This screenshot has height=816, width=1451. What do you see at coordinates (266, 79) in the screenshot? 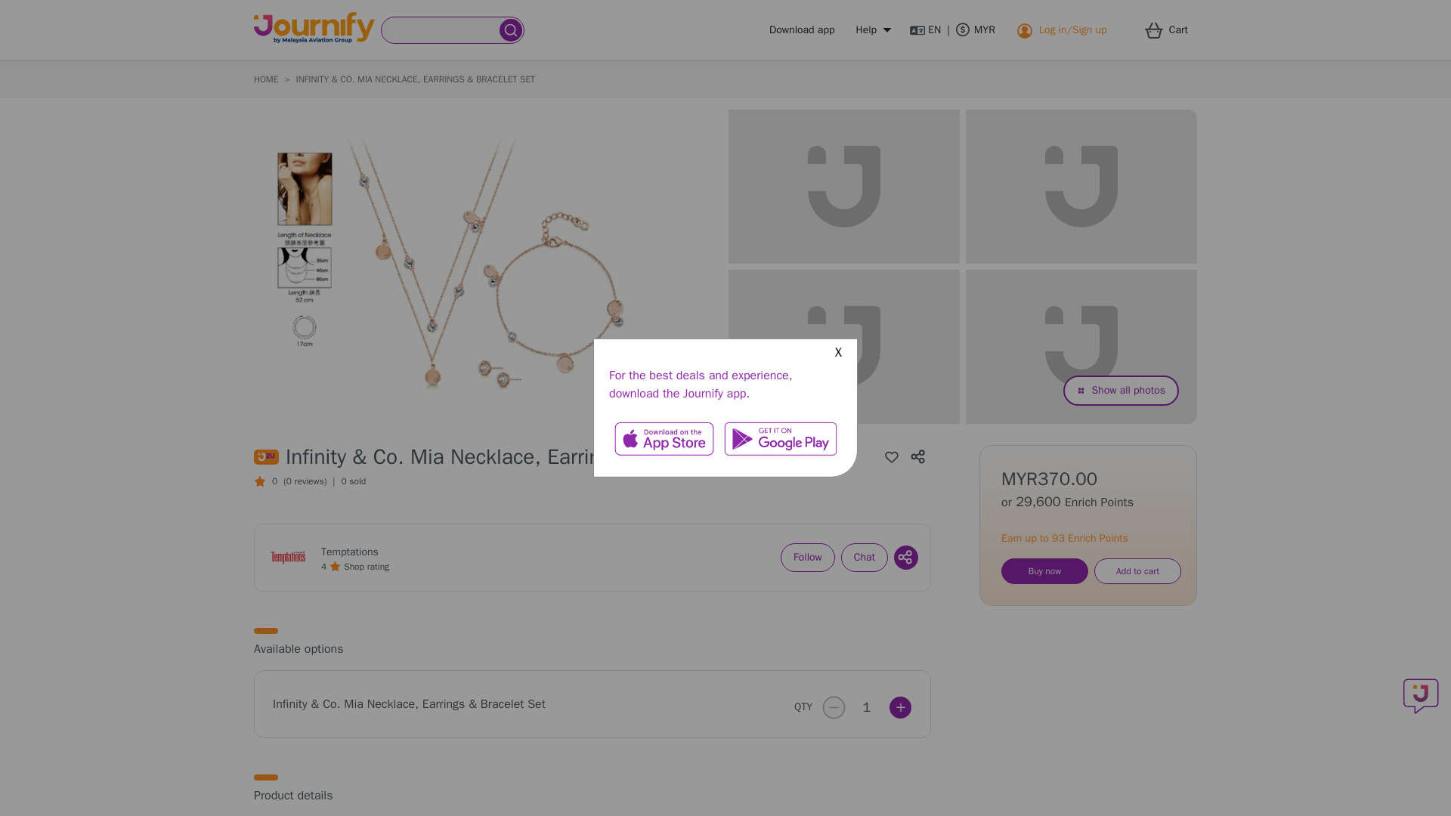
I see `HOME` at bounding box center [266, 79].